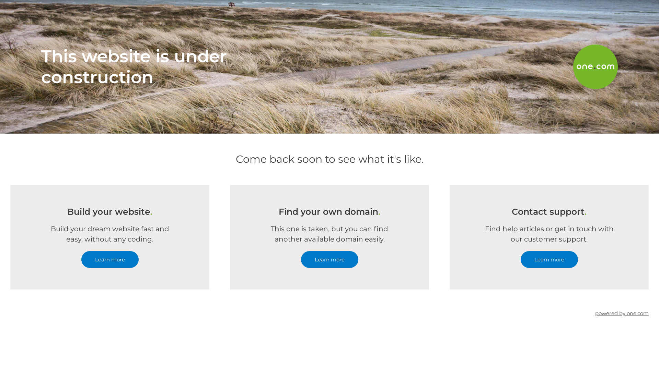  Describe the element at coordinates (622, 313) in the screenshot. I see `powered by one.com` at that location.